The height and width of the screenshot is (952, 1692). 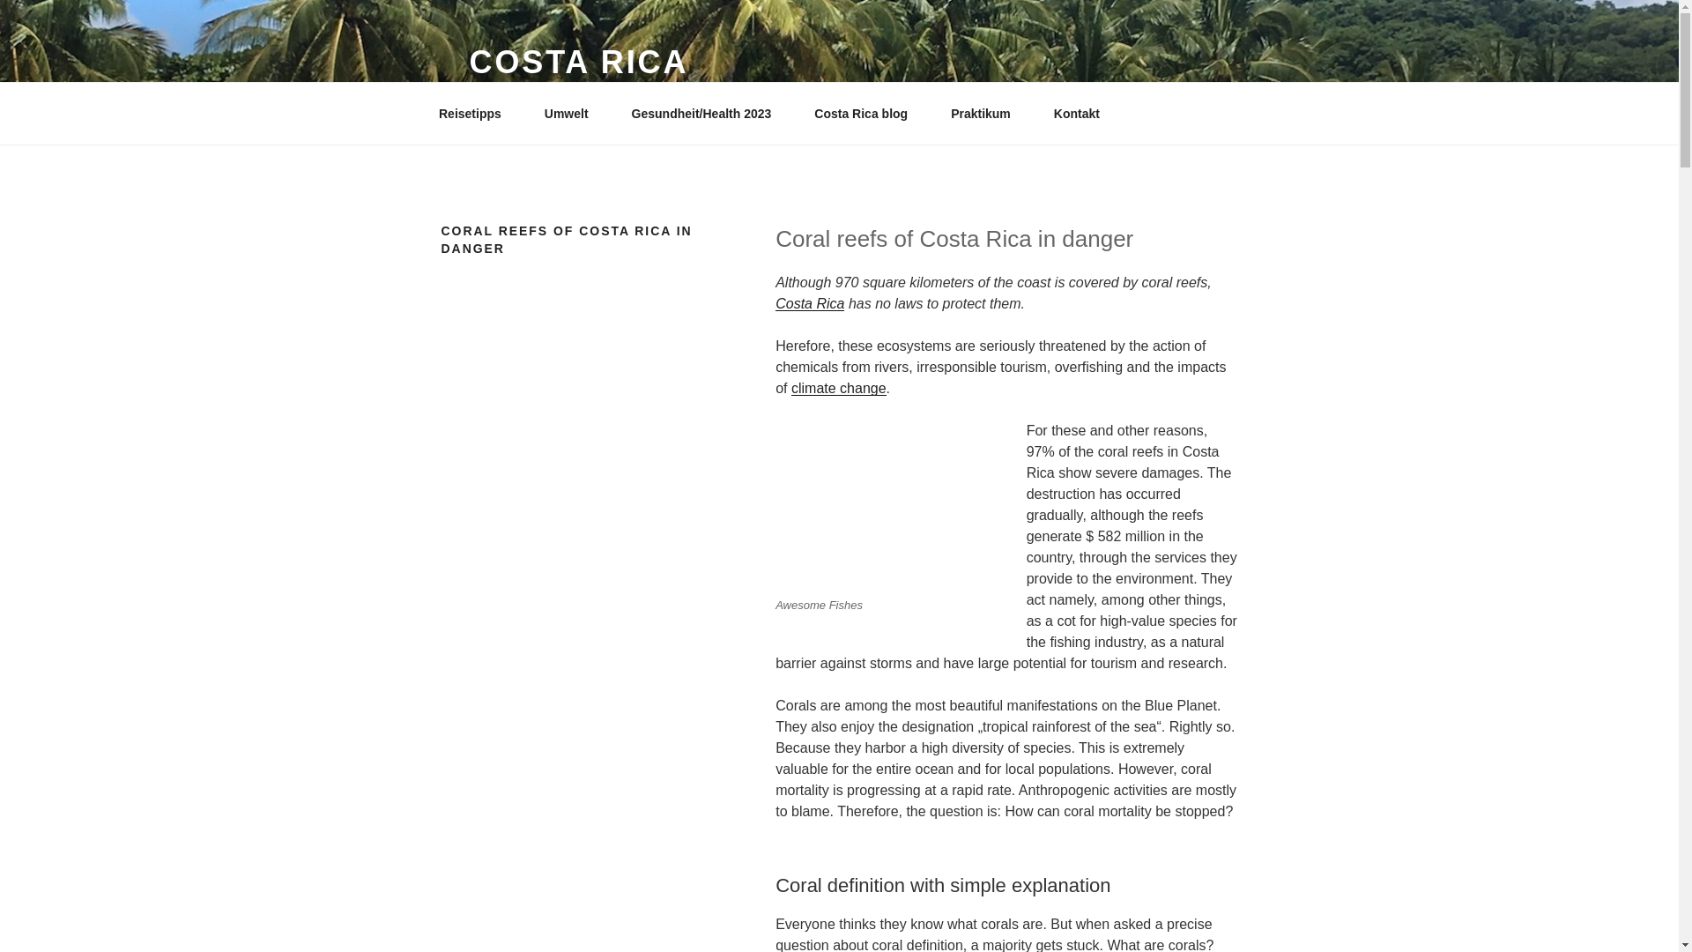 I want to click on climate change, so click(x=839, y=388).